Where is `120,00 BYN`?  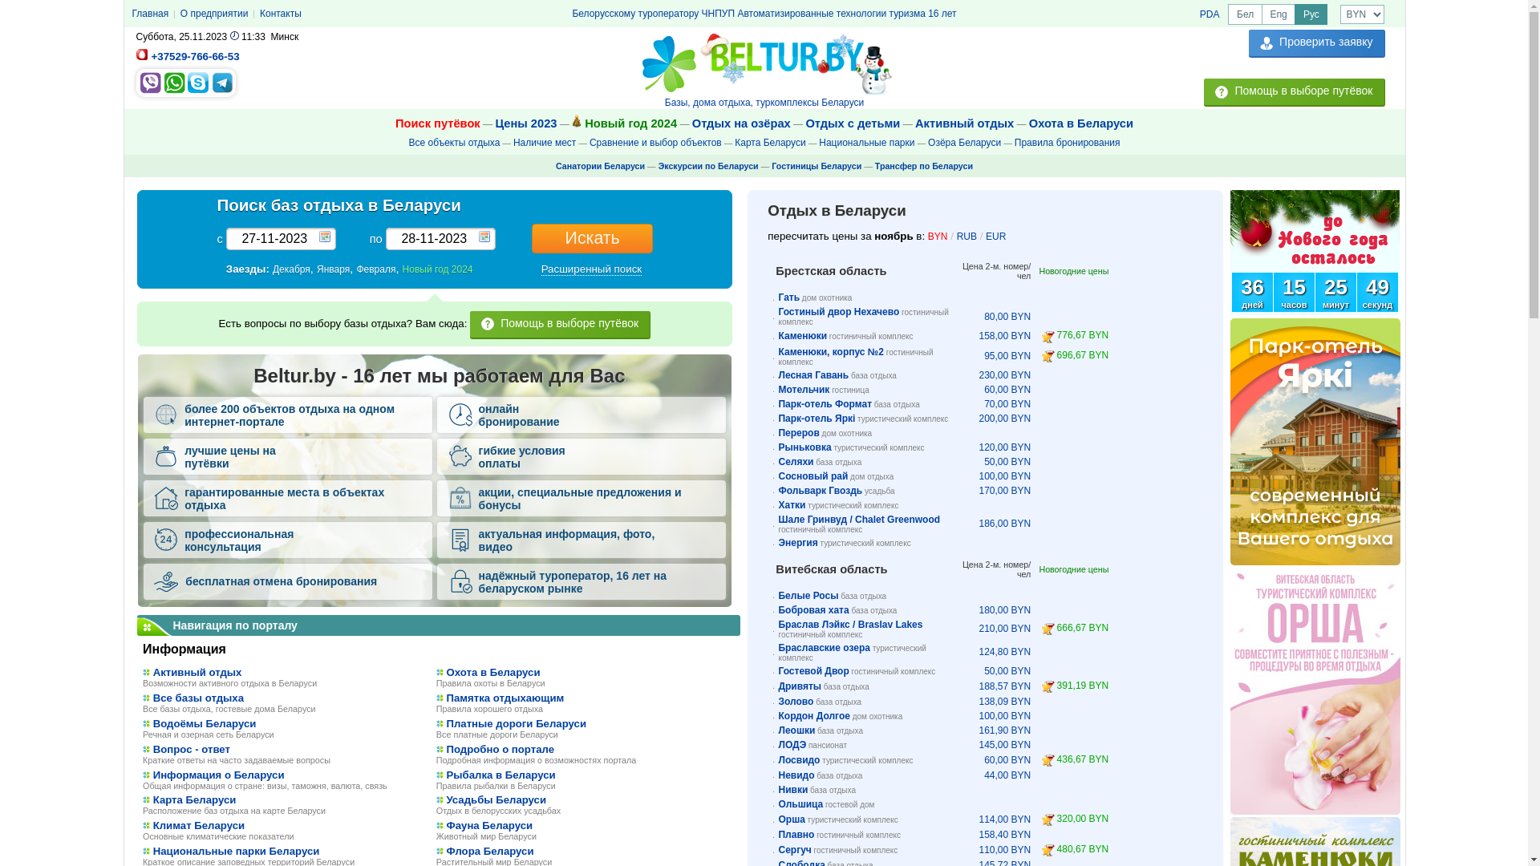 120,00 BYN is located at coordinates (1004, 447).